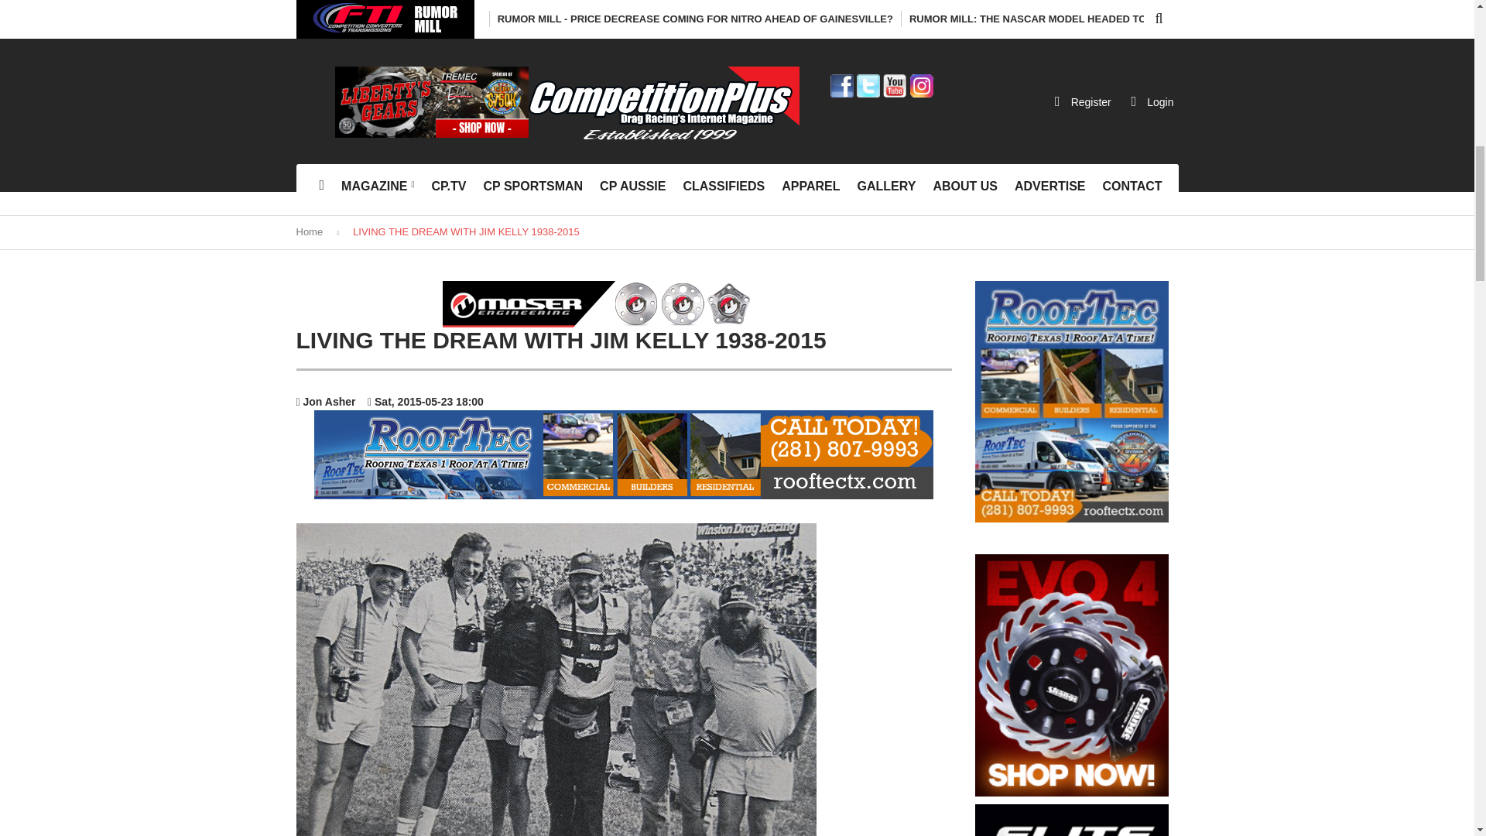  I want to click on LIVING THE DREAM WITH JIM KELLY 1938-2015, so click(466, 231).